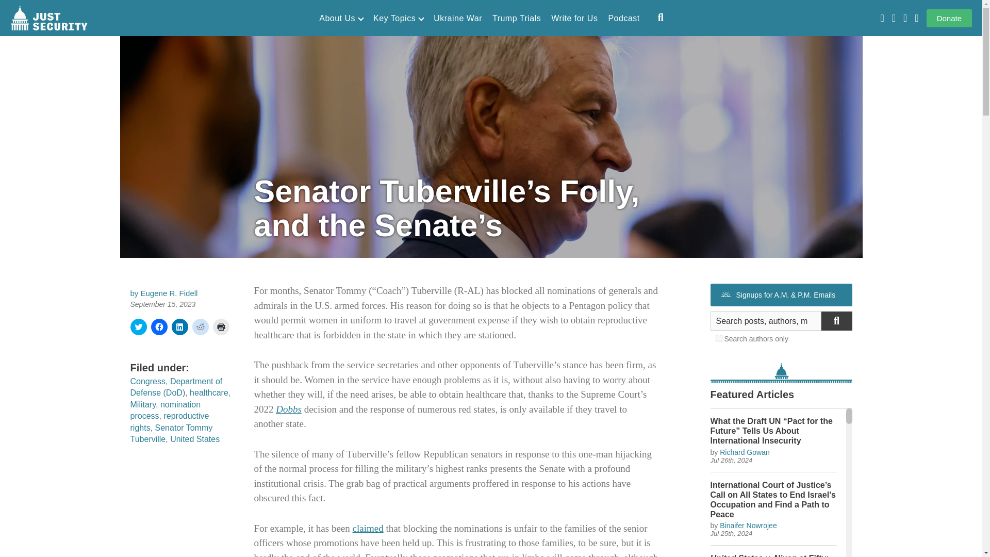 Image resolution: width=990 pixels, height=557 pixels. I want to click on Key Topics, so click(398, 19).